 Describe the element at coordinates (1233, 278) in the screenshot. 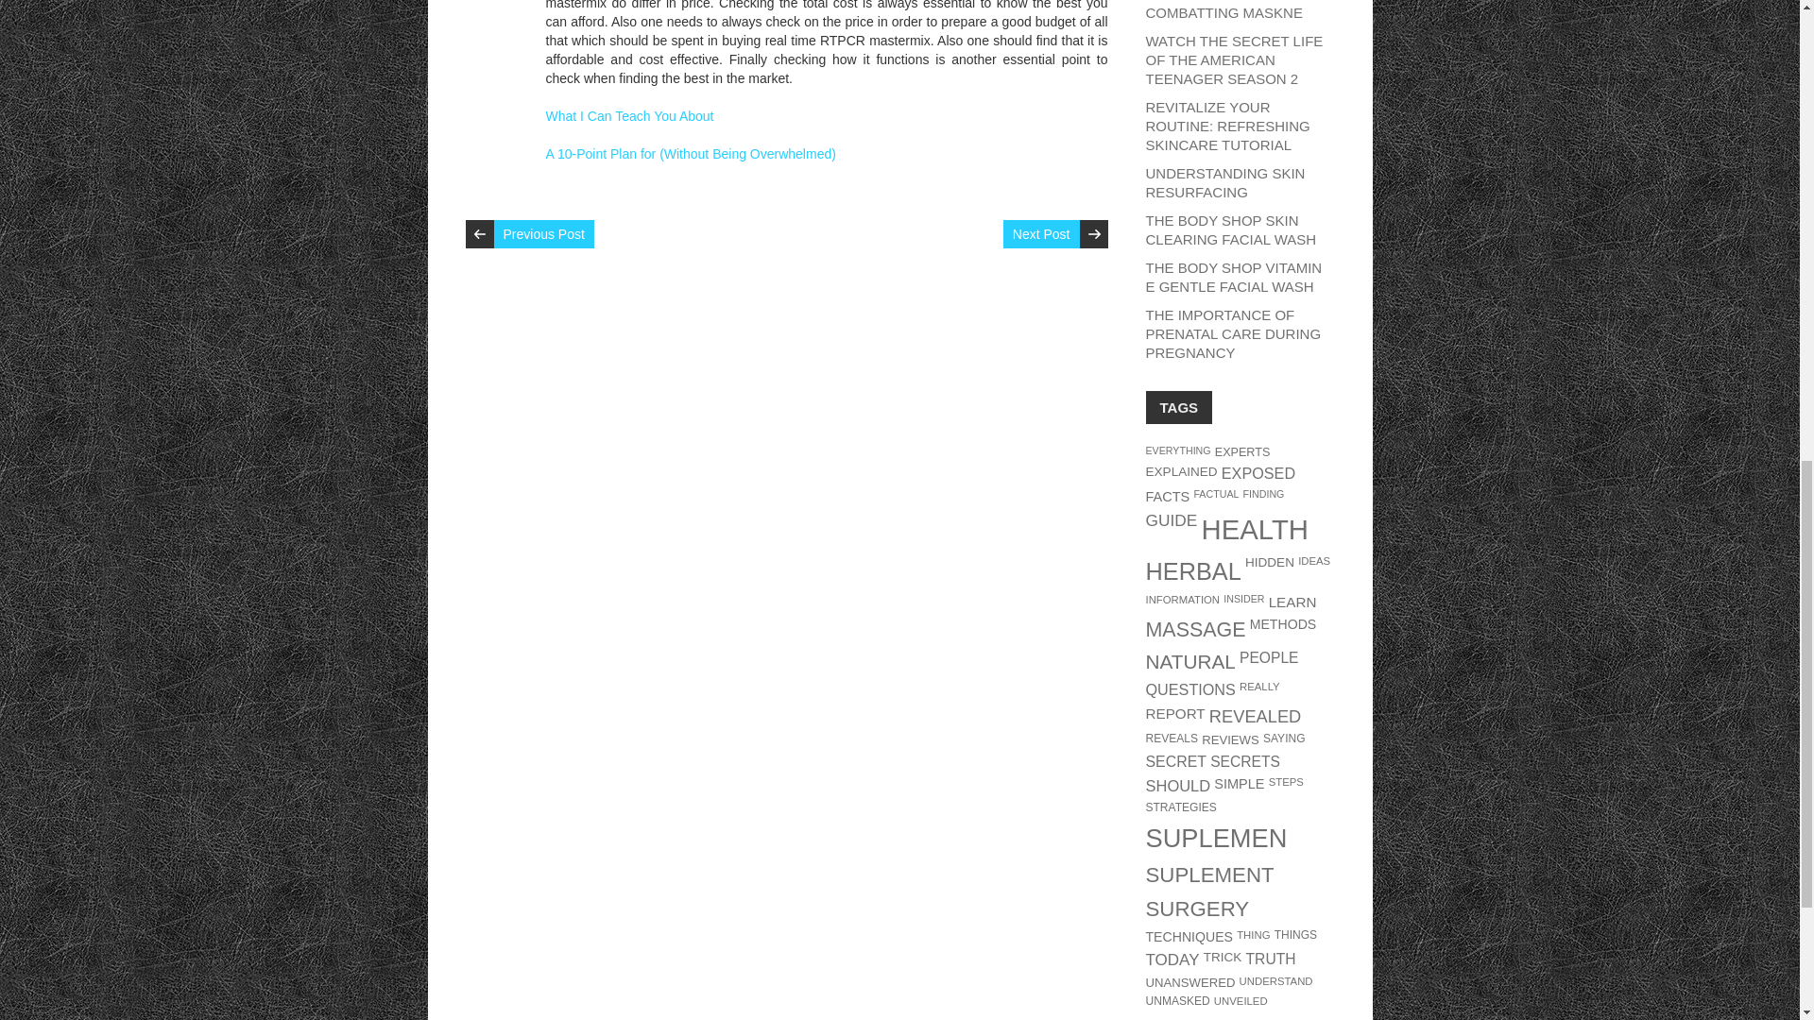

I see `THE BODY SHOP VITAMIN E GENTLE FACIAL WASH` at that location.